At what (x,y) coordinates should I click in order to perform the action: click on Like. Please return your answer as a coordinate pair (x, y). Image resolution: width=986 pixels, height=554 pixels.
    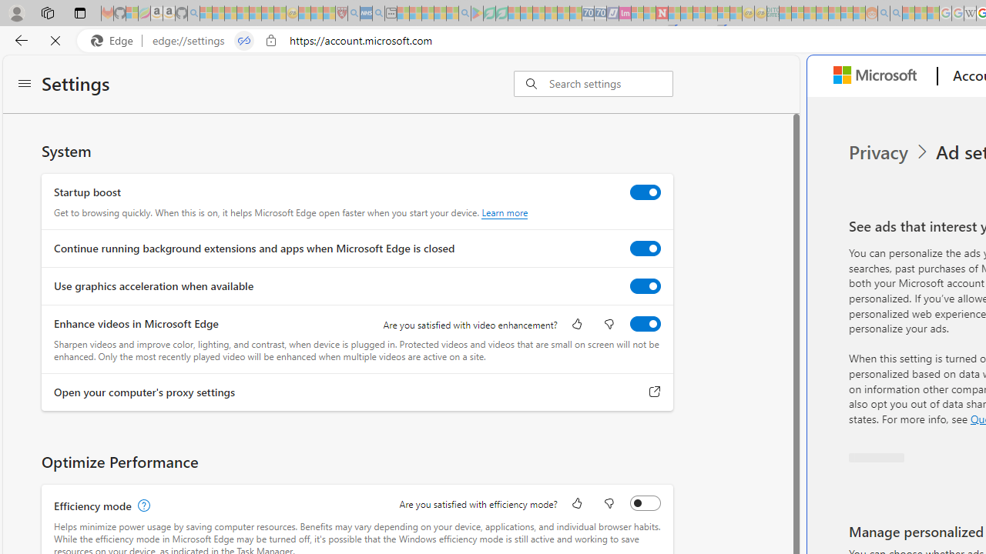
    Looking at the image, I should click on (576, 505).